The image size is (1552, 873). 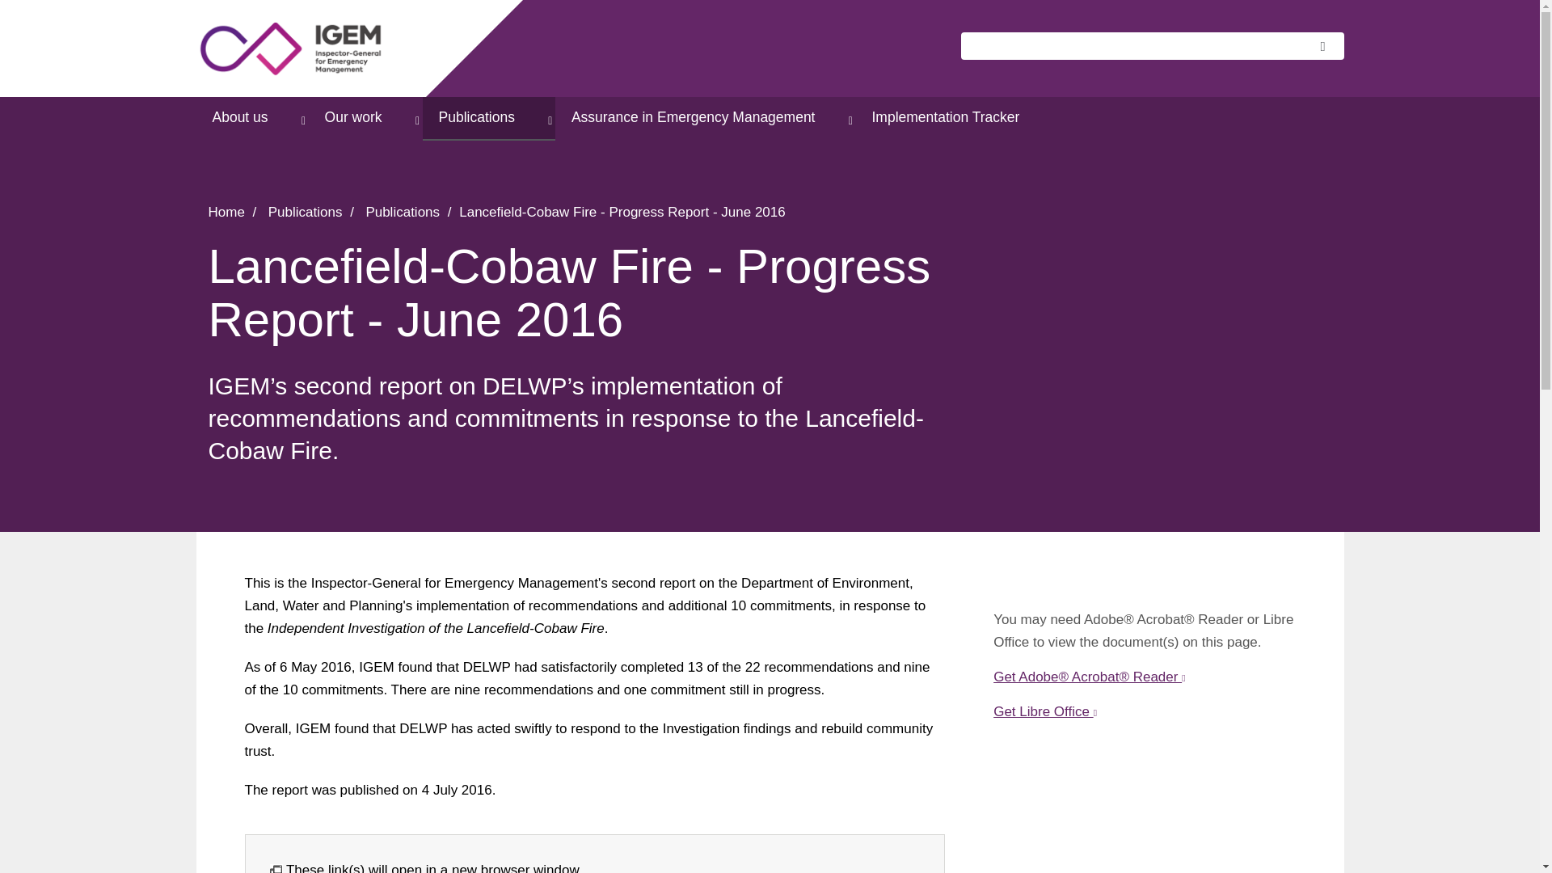 I want to click on Search, so click(x=1327, y=45).